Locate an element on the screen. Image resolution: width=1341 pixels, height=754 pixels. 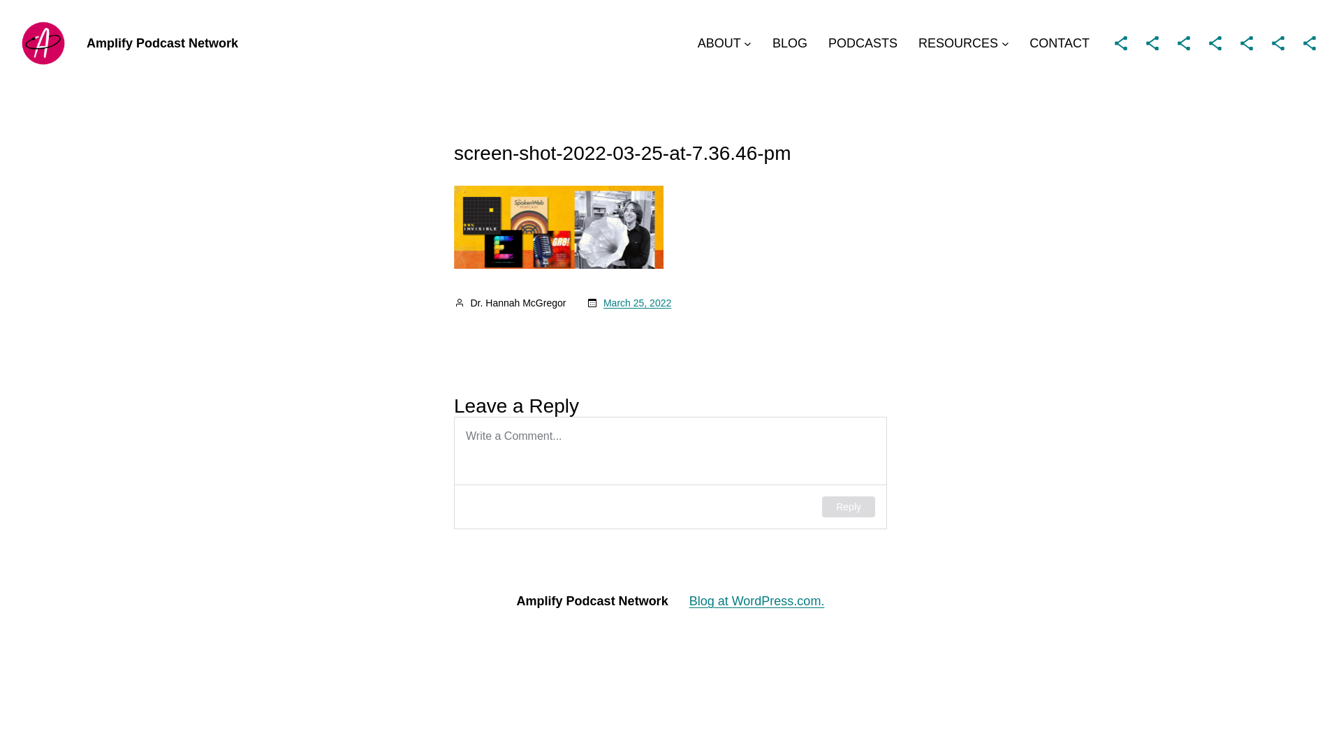
March 25, 2022 is located at coordinates (637, 303).